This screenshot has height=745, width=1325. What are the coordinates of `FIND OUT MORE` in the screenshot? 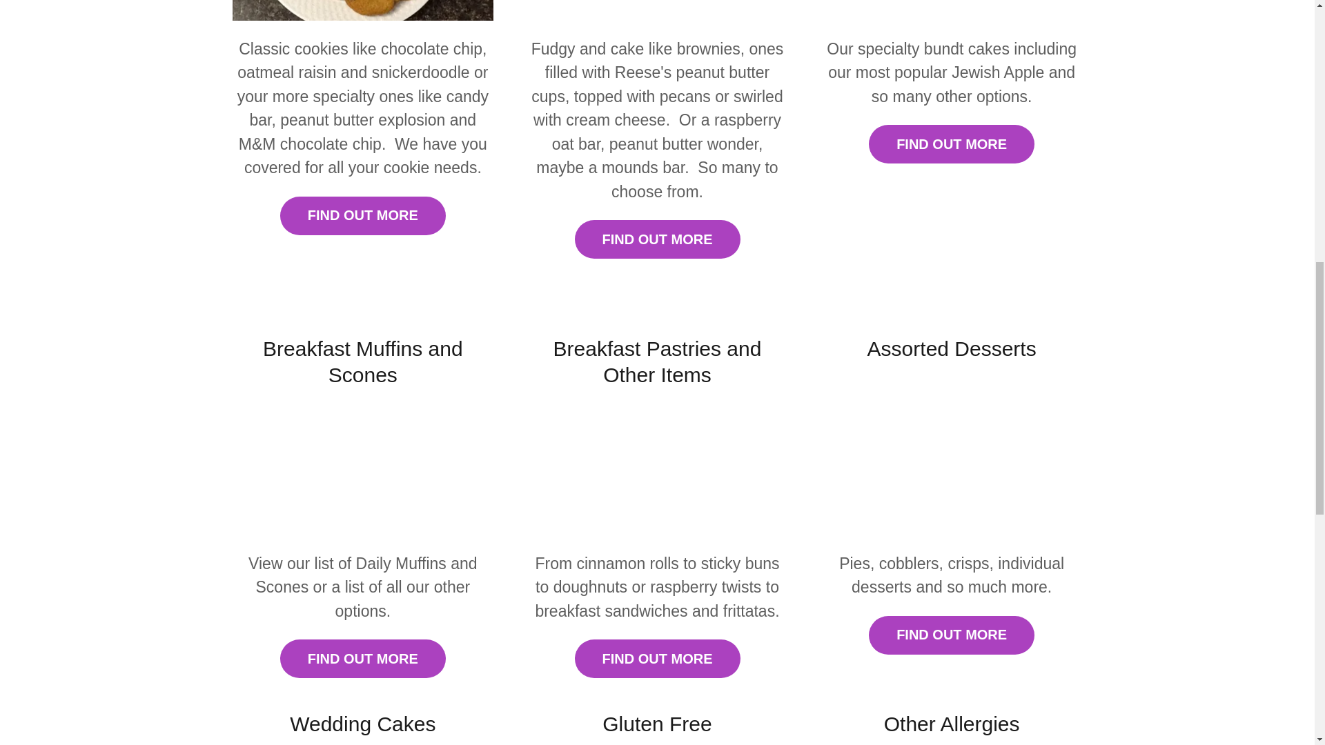 It's located at (362, 216).